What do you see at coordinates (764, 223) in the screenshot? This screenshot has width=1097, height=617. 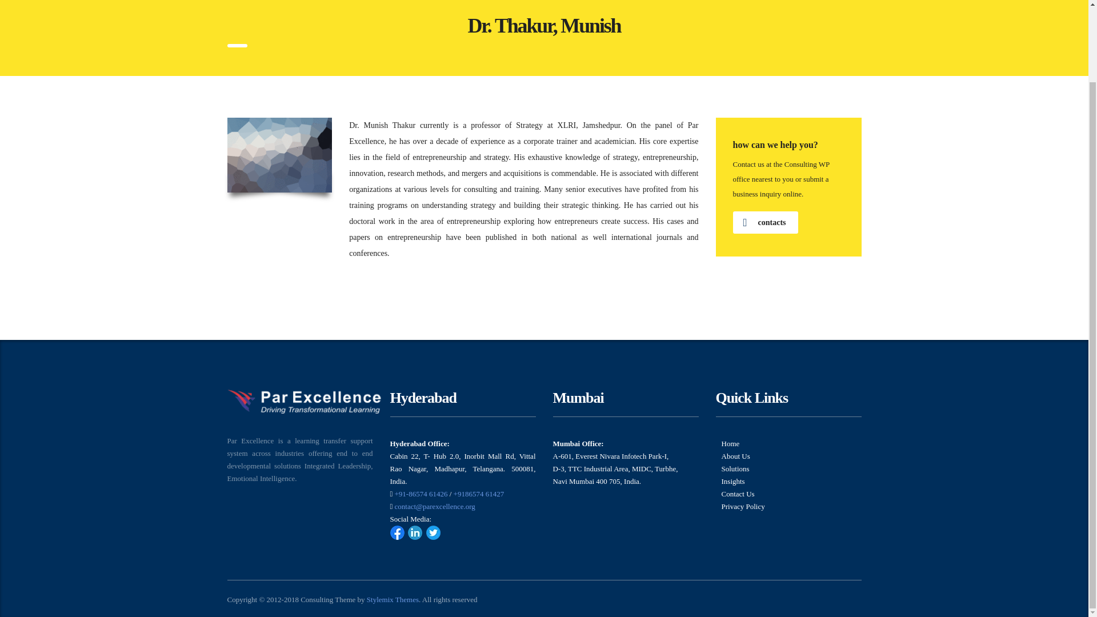 I see `contacts` at bounding box center [764, 223].